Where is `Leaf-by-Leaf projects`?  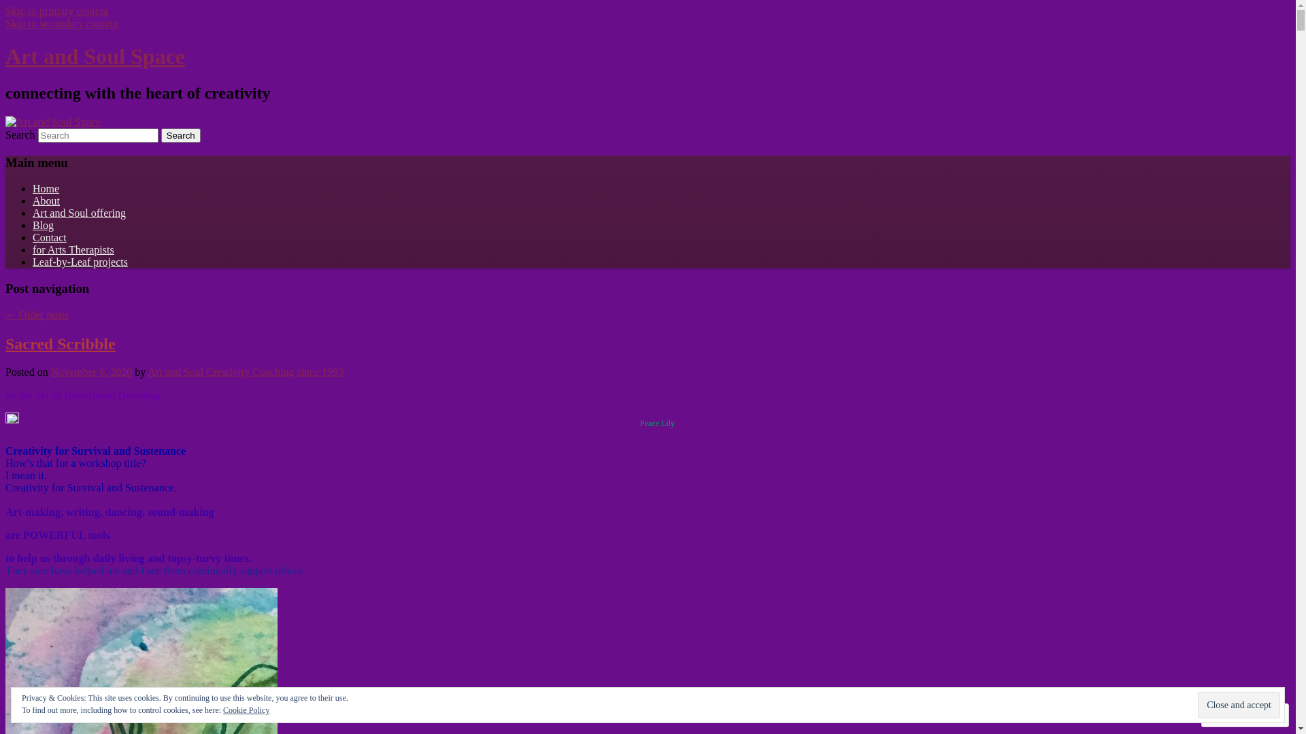
Leaf-by-Leaf projects is located at coordinates (80, 262).